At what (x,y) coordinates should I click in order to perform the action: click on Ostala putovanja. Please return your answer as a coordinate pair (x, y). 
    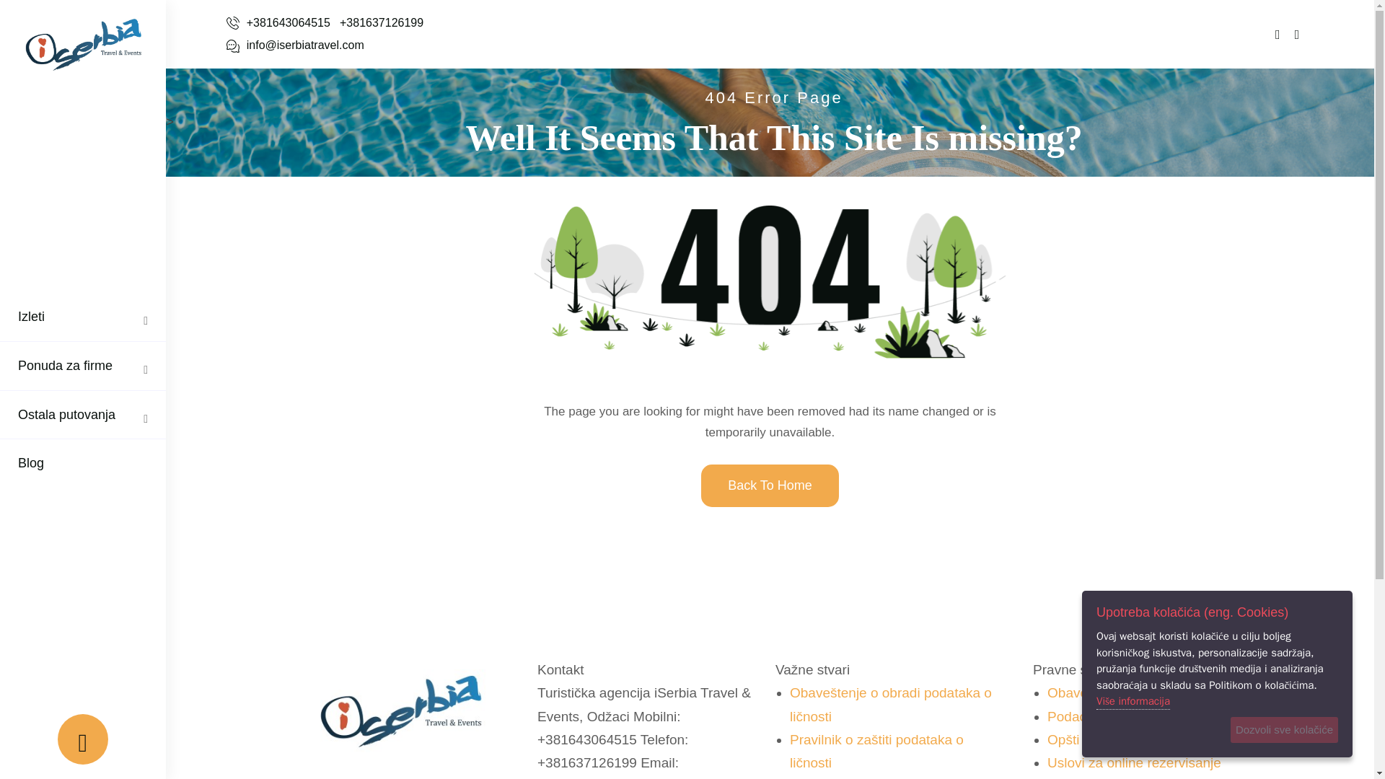
    Looking at the image, I should click on (66, 414).